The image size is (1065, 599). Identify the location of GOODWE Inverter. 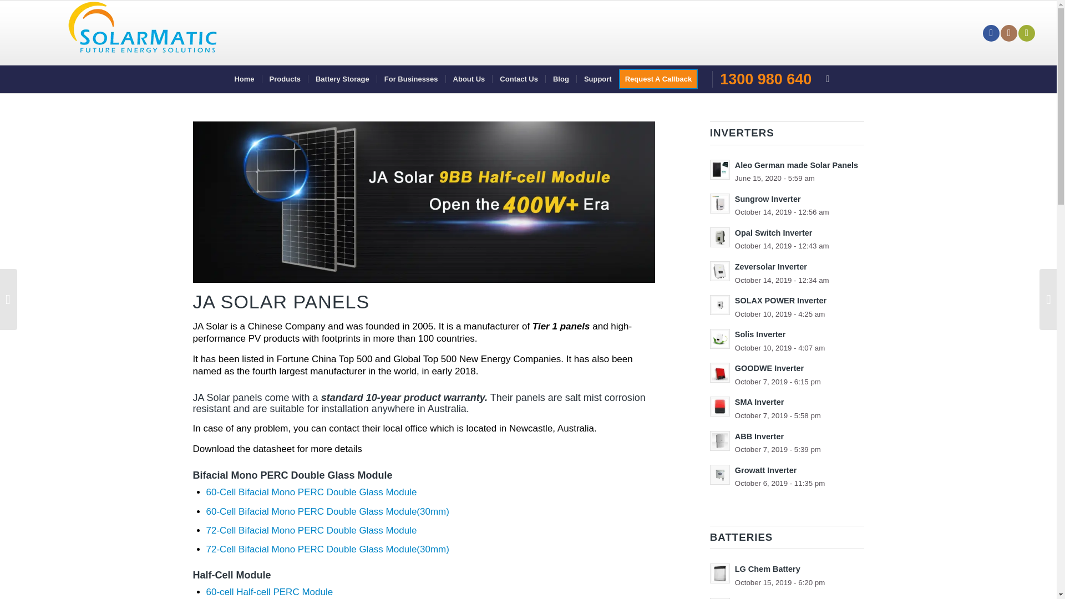
(787, 374).